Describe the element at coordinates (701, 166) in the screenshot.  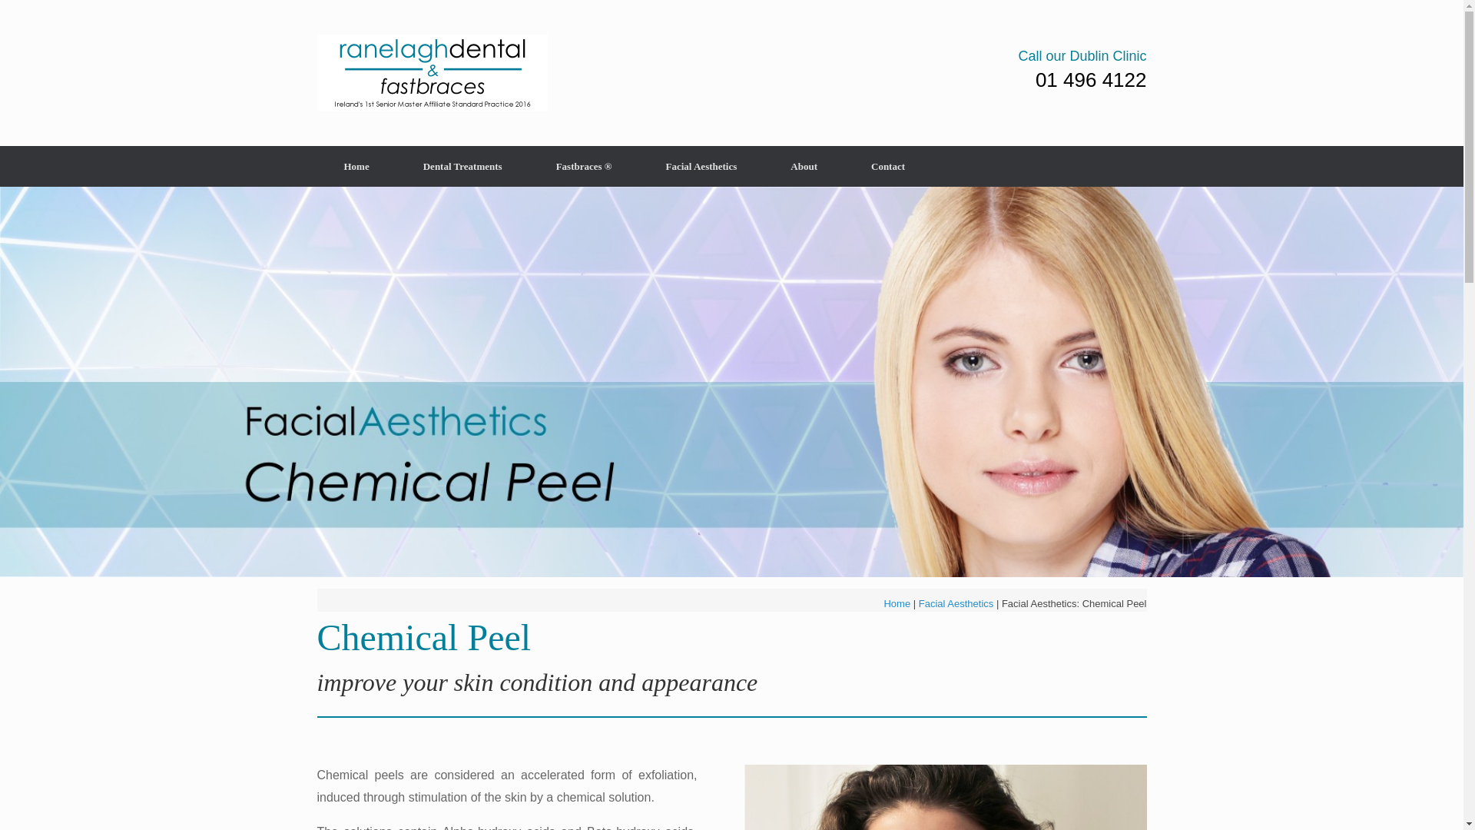
I see `Facial Aesthetics` at that location.